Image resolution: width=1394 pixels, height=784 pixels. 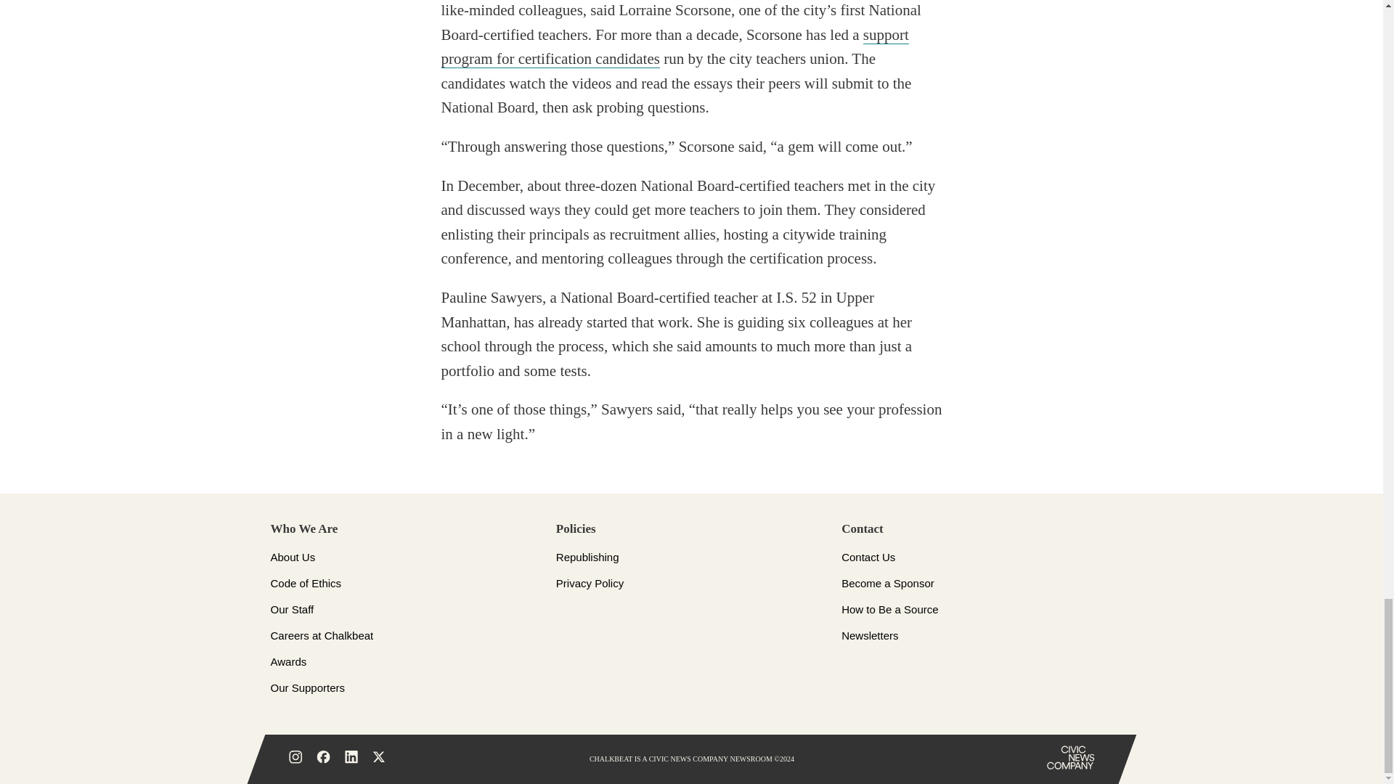 What do you see at coordinates (675, 47) in the screenshot?
I see `support program for certification candidates` at bounding box center [675, 47].